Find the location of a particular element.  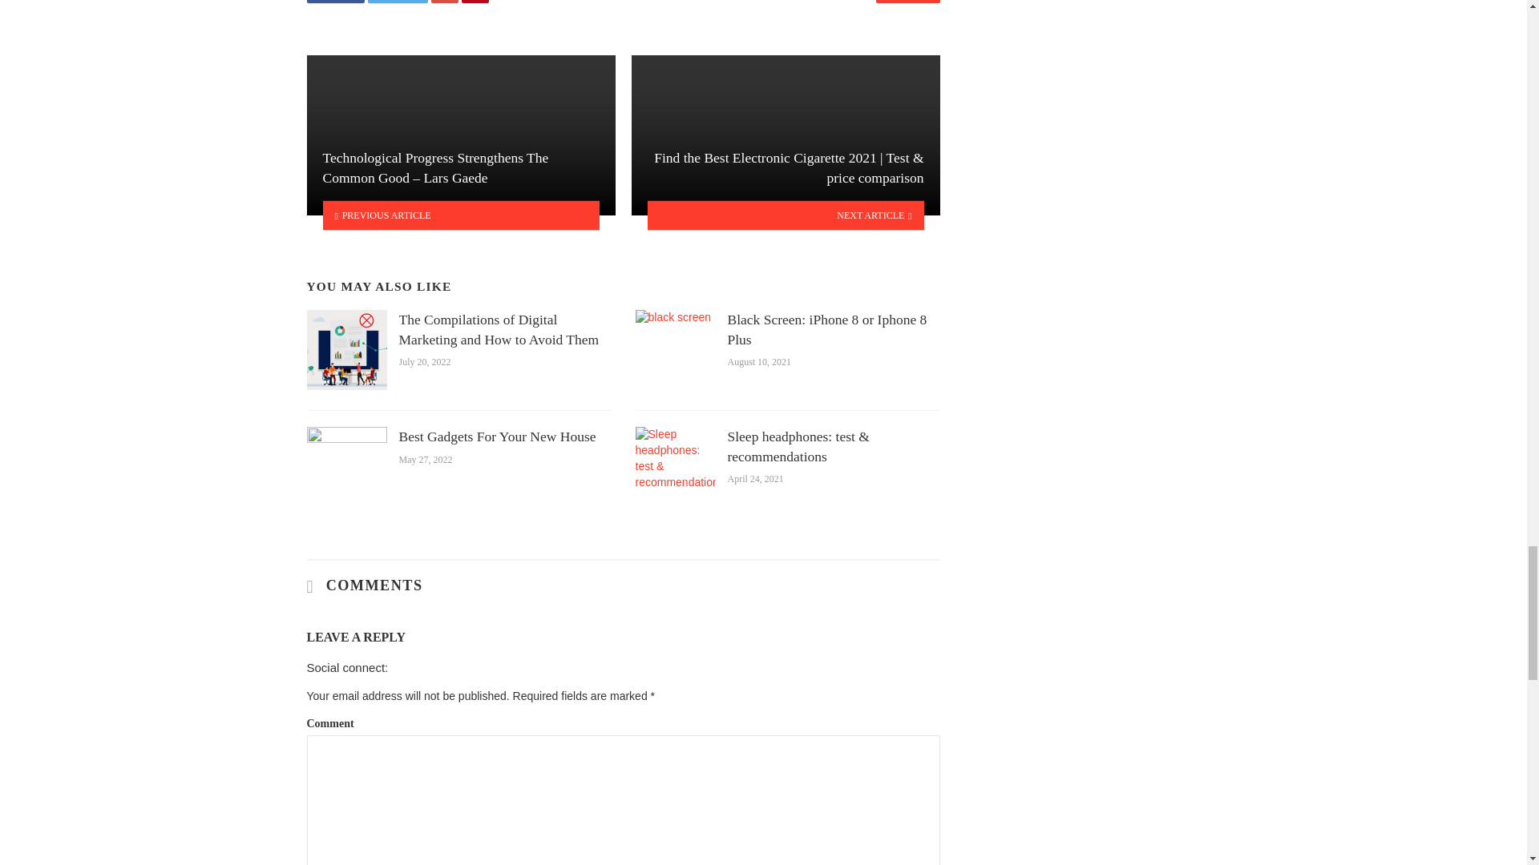

Share on Twitter is located at coordinates (398, 2).